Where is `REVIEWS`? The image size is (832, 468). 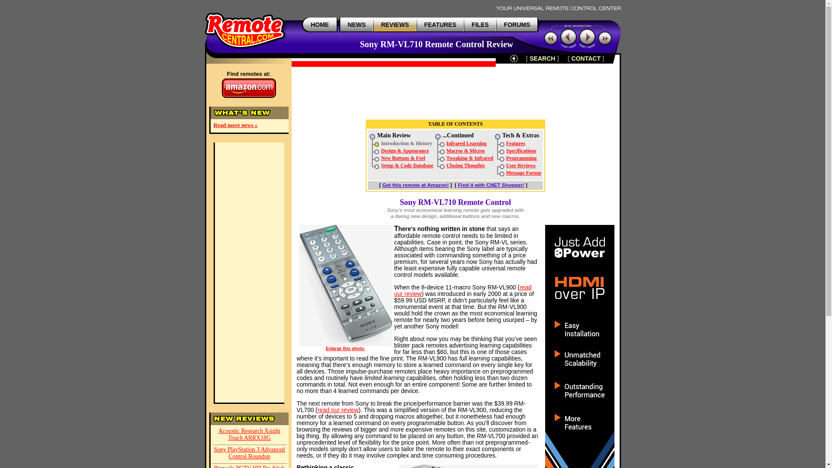 REVIEWS is located at coordinates (395, 24).